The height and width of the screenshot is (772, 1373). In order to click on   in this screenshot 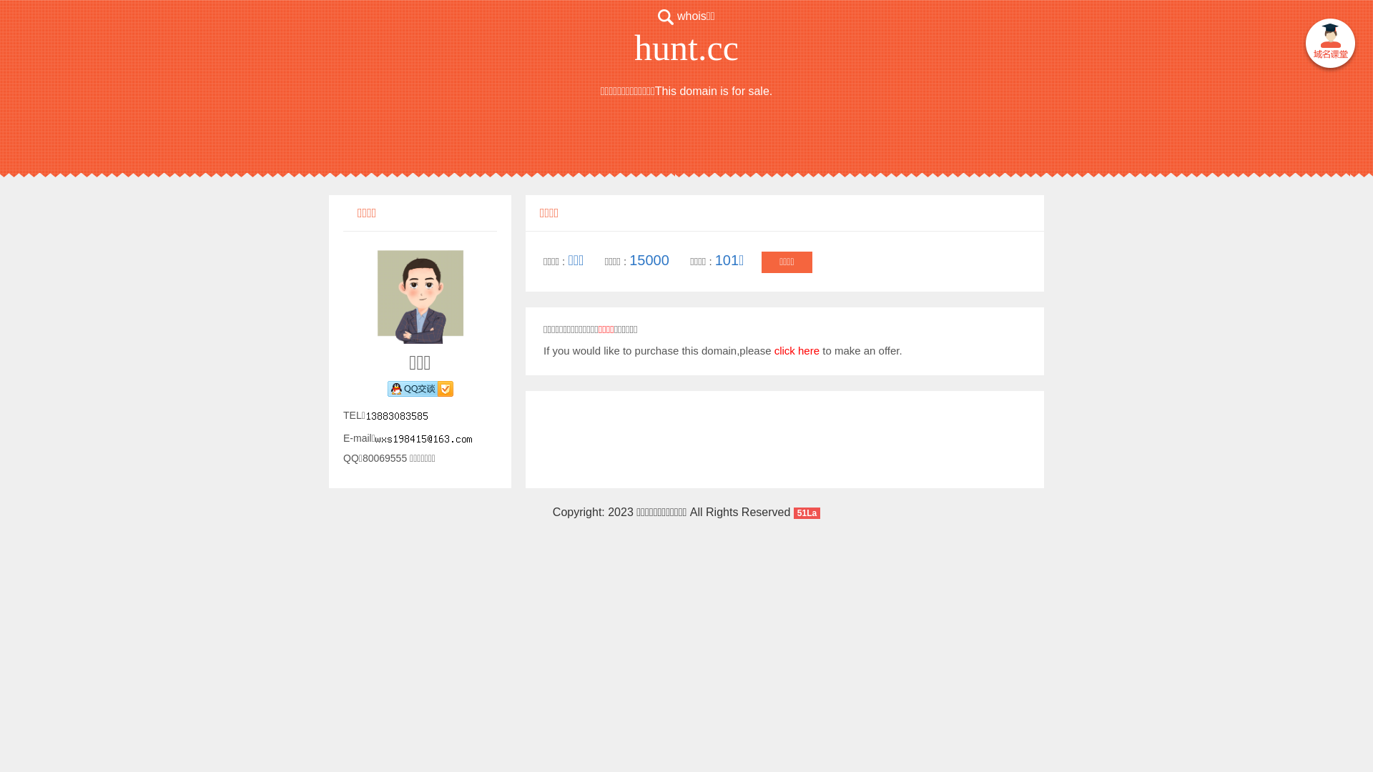, I will do `click(1330, 46)`.